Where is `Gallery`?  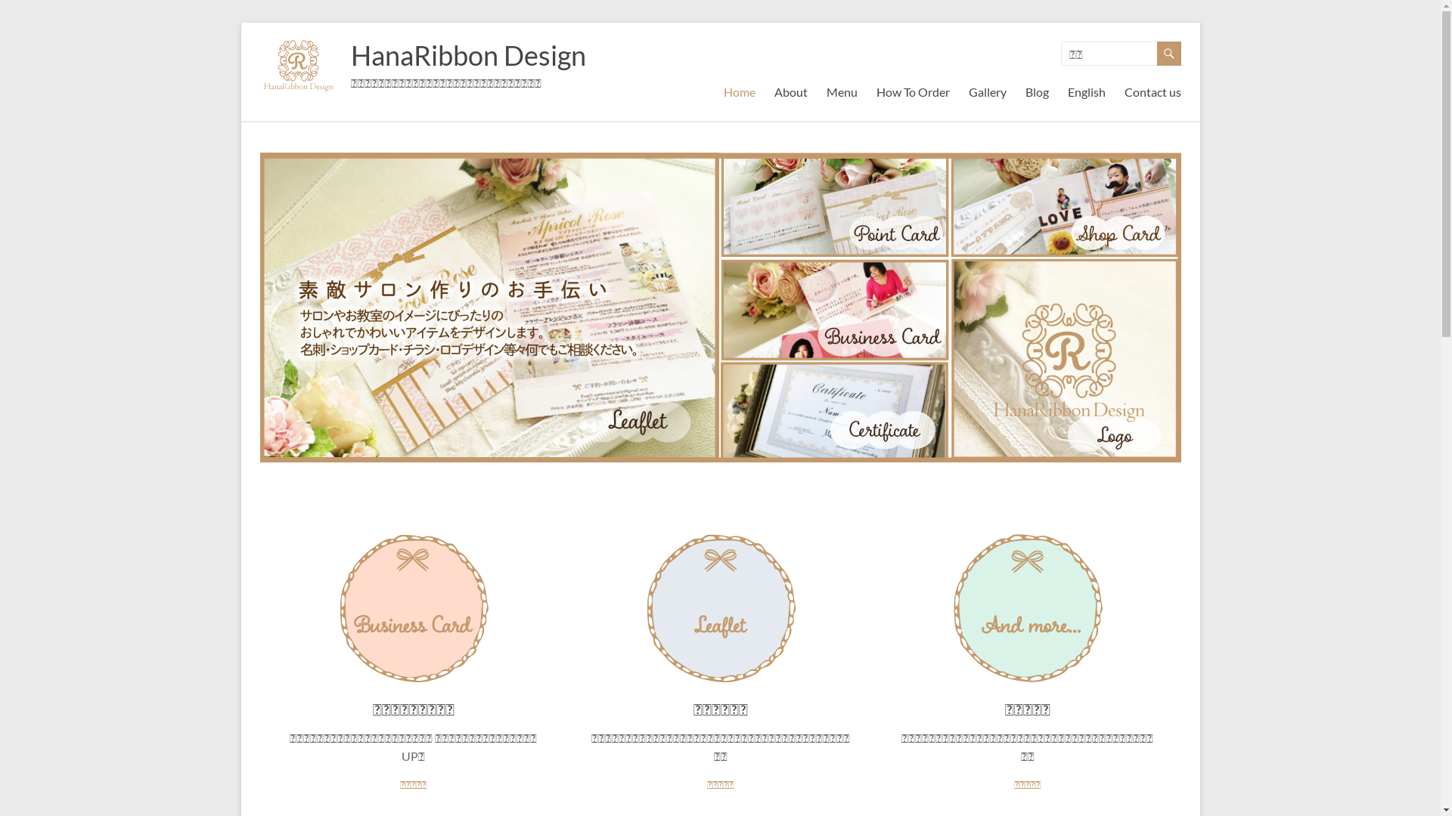
Gallery is located at coordinates (987, 92).